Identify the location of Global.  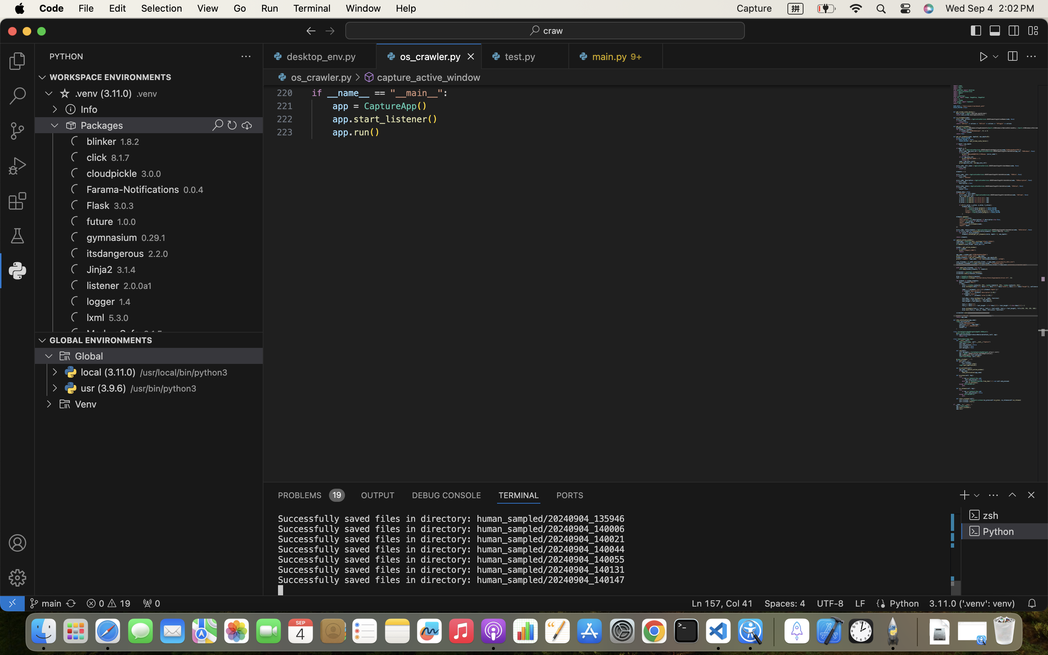
(89, 356).